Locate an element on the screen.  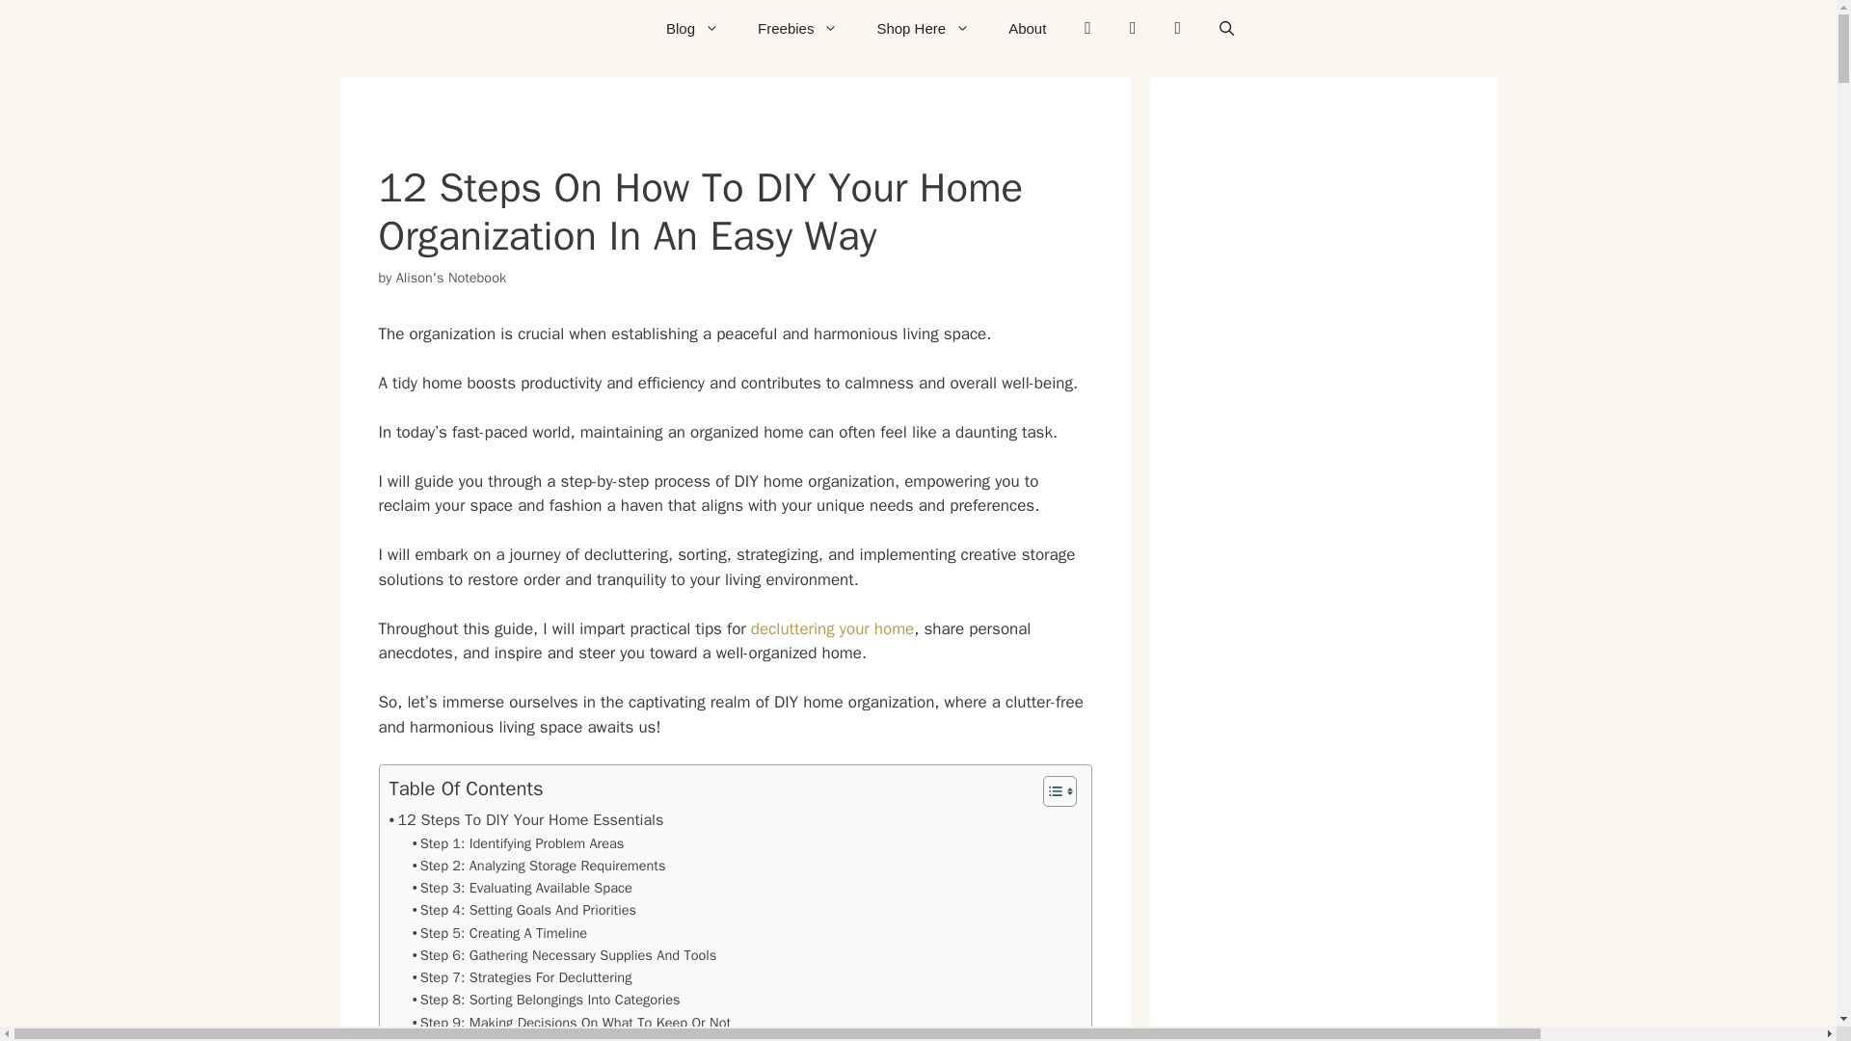
Shop Here is located at coordinates (922, 29).